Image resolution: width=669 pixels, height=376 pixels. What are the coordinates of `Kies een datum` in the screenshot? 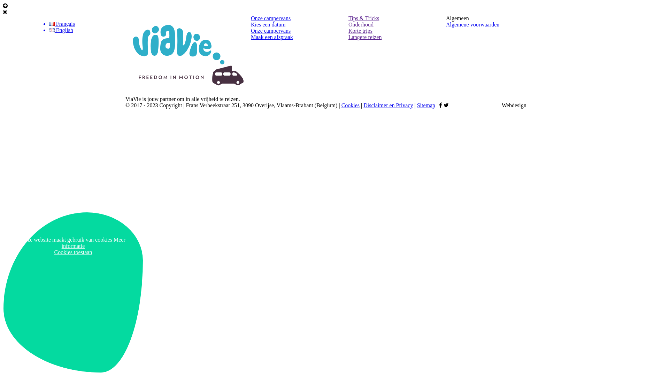 It's located at (268, 24).